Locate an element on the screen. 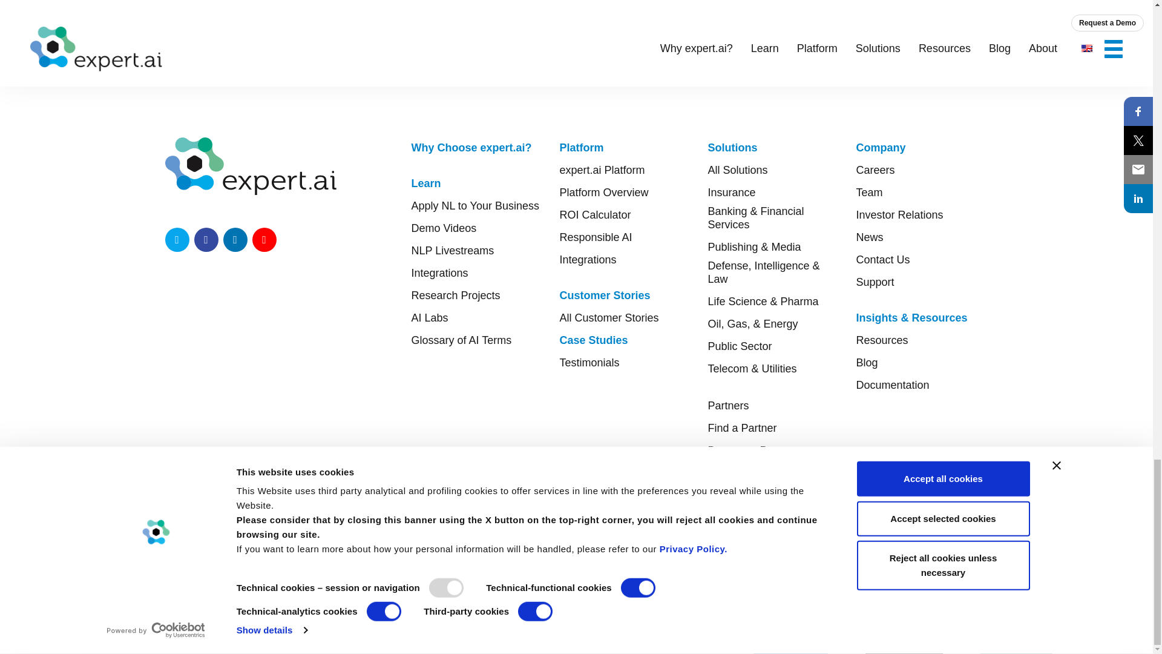 The height and width of the screenshot is (654, 1162). Apply NL to Your Business is located at coordinates (474, 206).